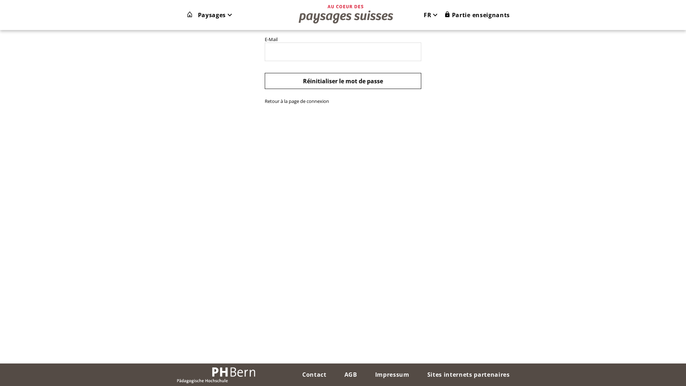  I want to click on Paysages, so click(215, 15).